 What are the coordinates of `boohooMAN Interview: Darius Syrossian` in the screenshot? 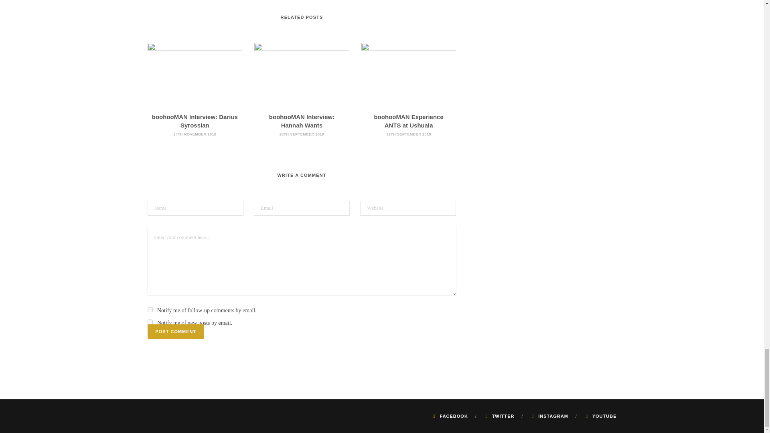 It's located at (195, 121).